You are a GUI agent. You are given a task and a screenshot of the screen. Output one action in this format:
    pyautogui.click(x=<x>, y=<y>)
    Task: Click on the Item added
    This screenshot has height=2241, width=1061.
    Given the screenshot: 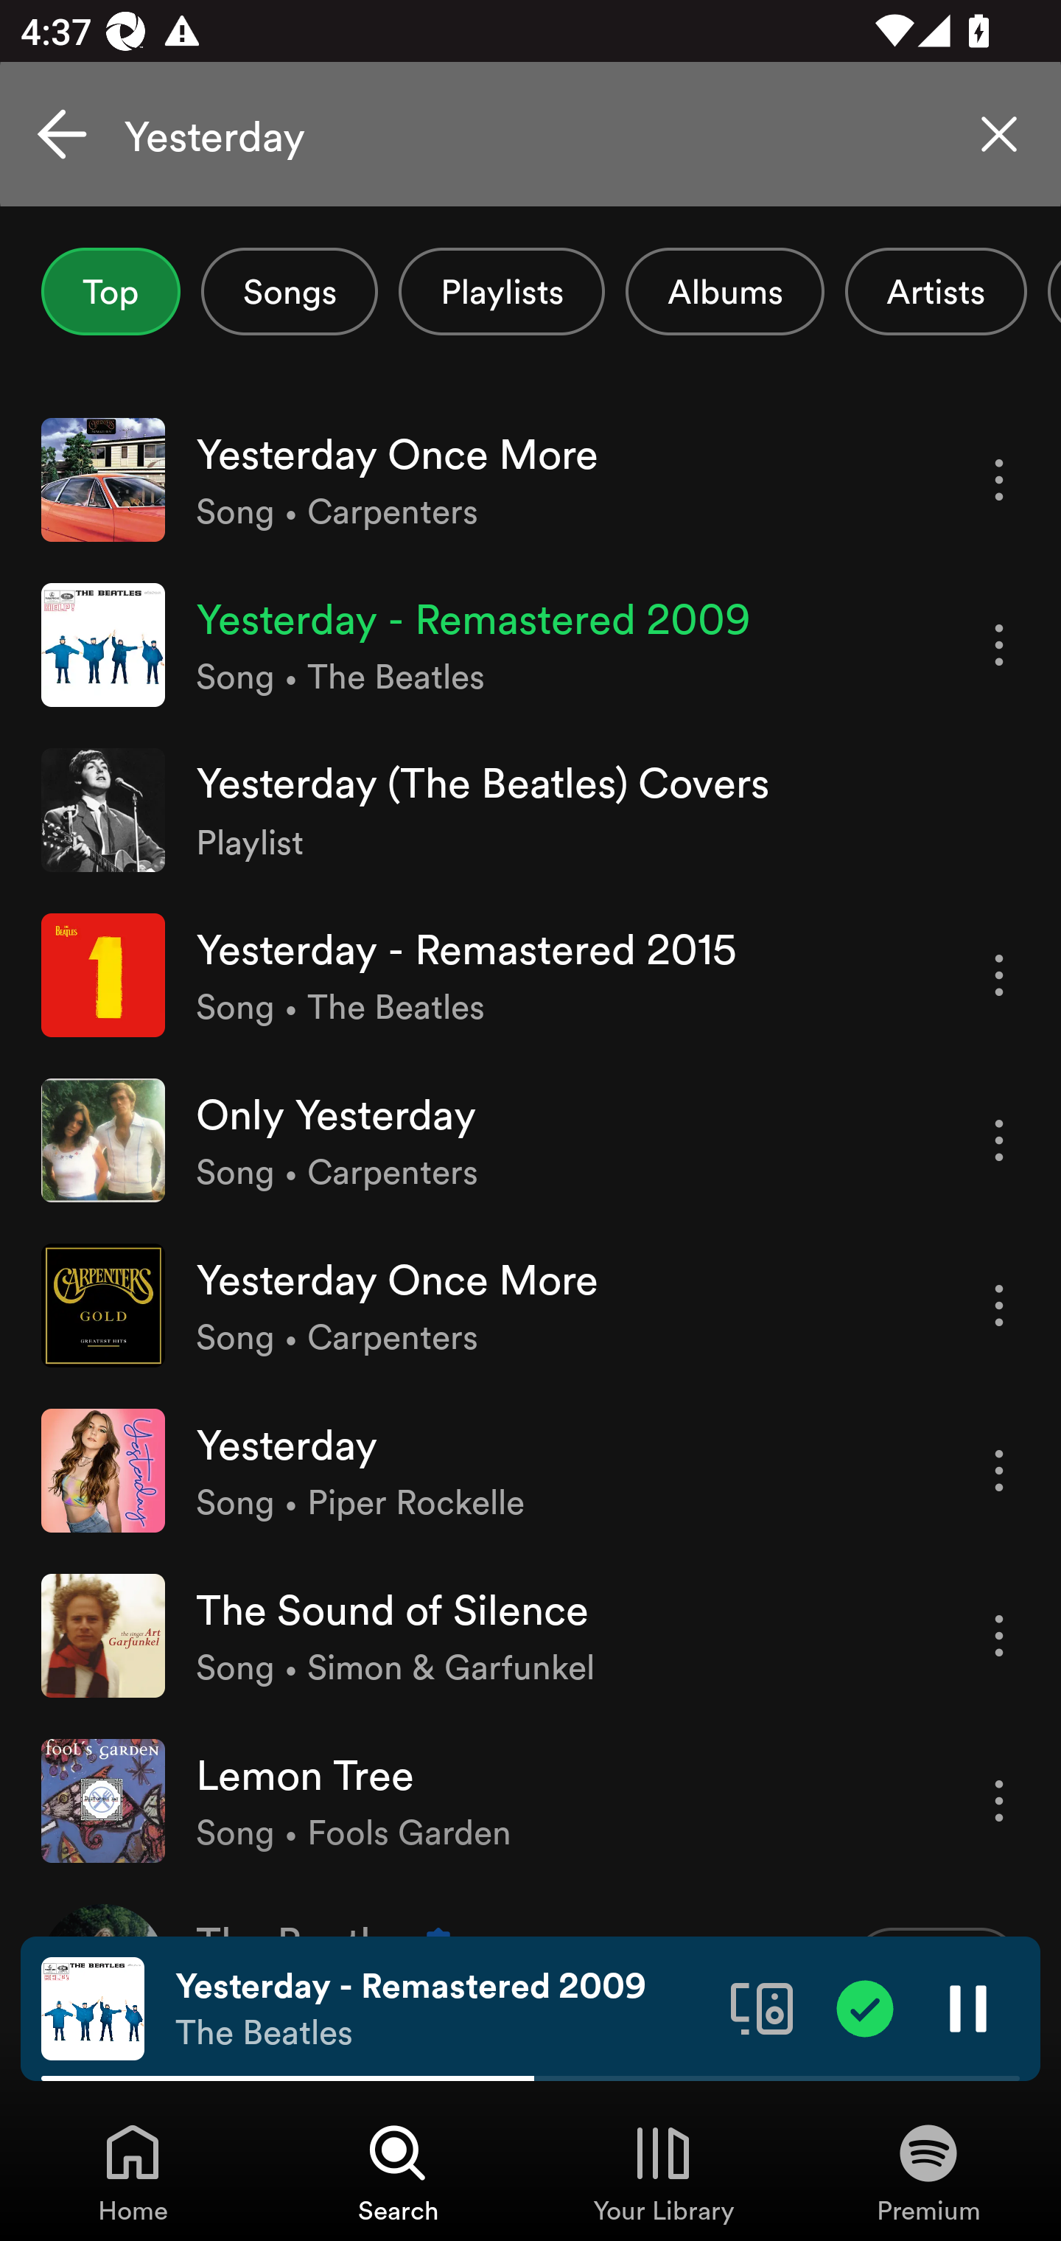 What is the action you would take?
    pyautogui.click(x=865, y=2007)
    